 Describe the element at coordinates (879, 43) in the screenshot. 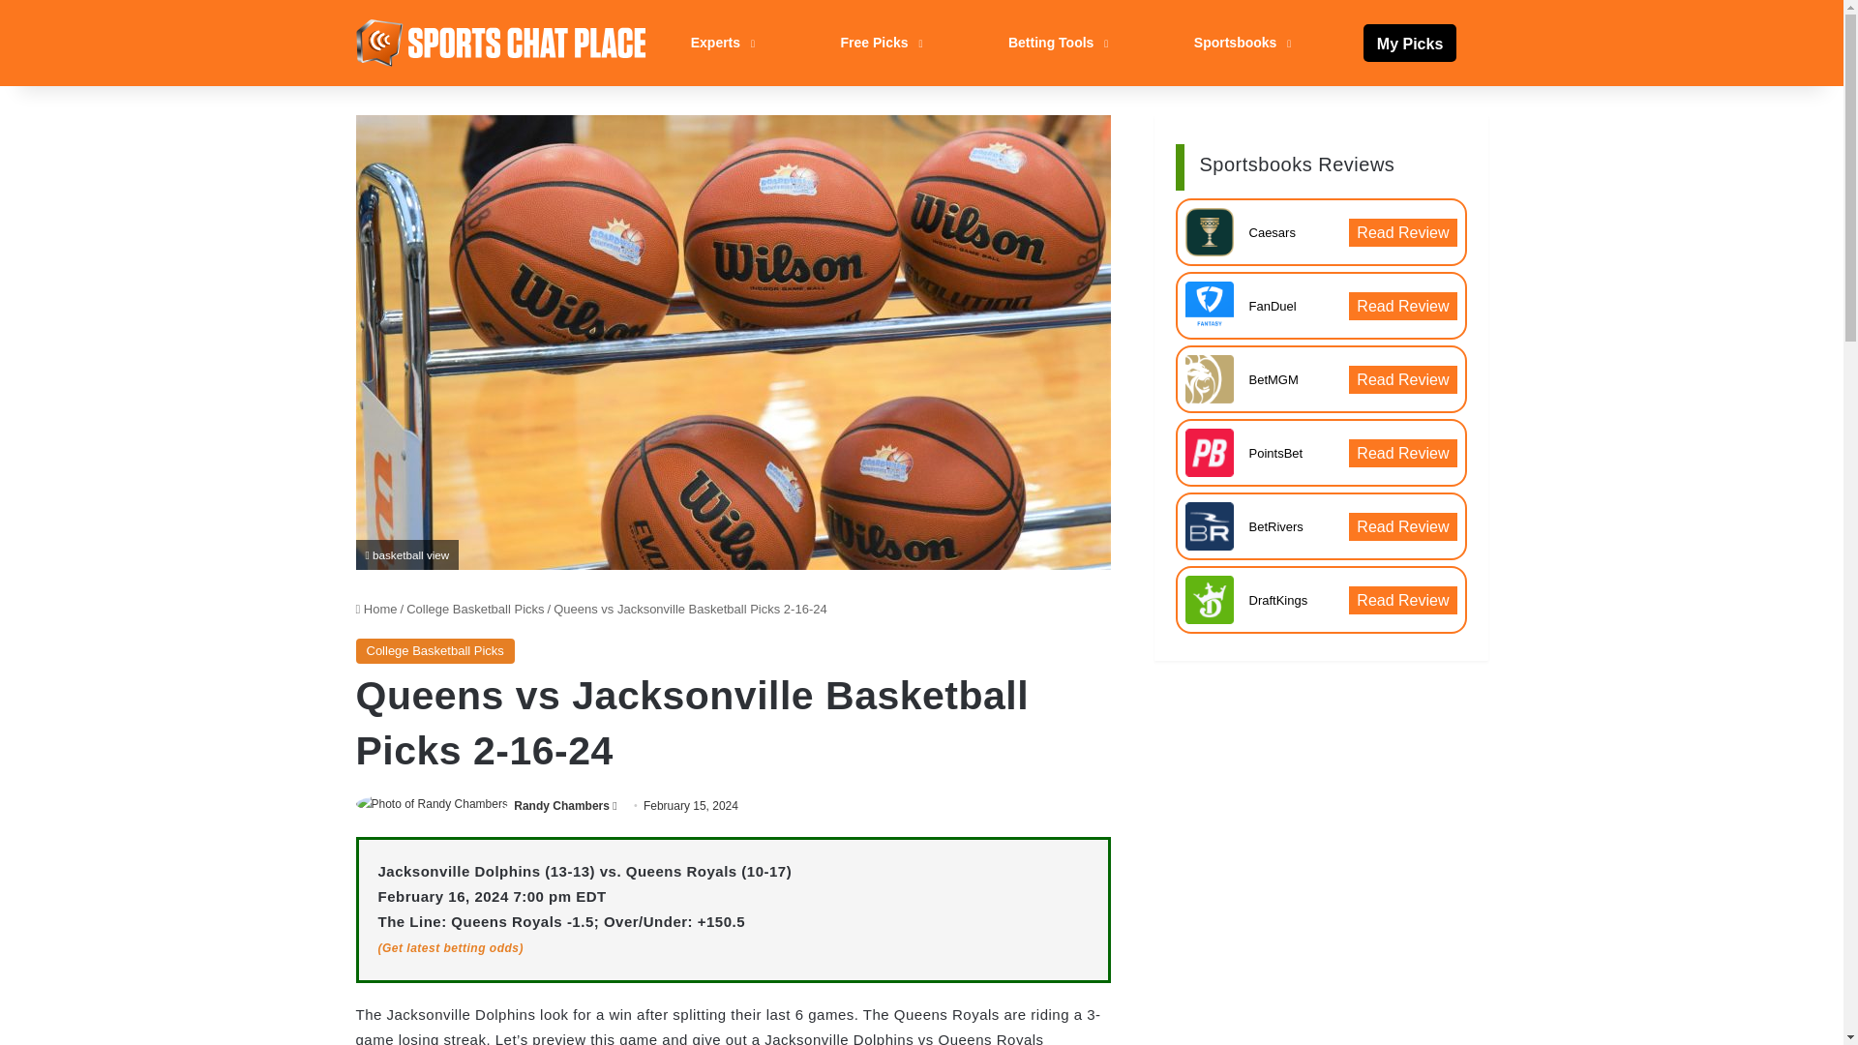

I see `Free Picks` at that location.